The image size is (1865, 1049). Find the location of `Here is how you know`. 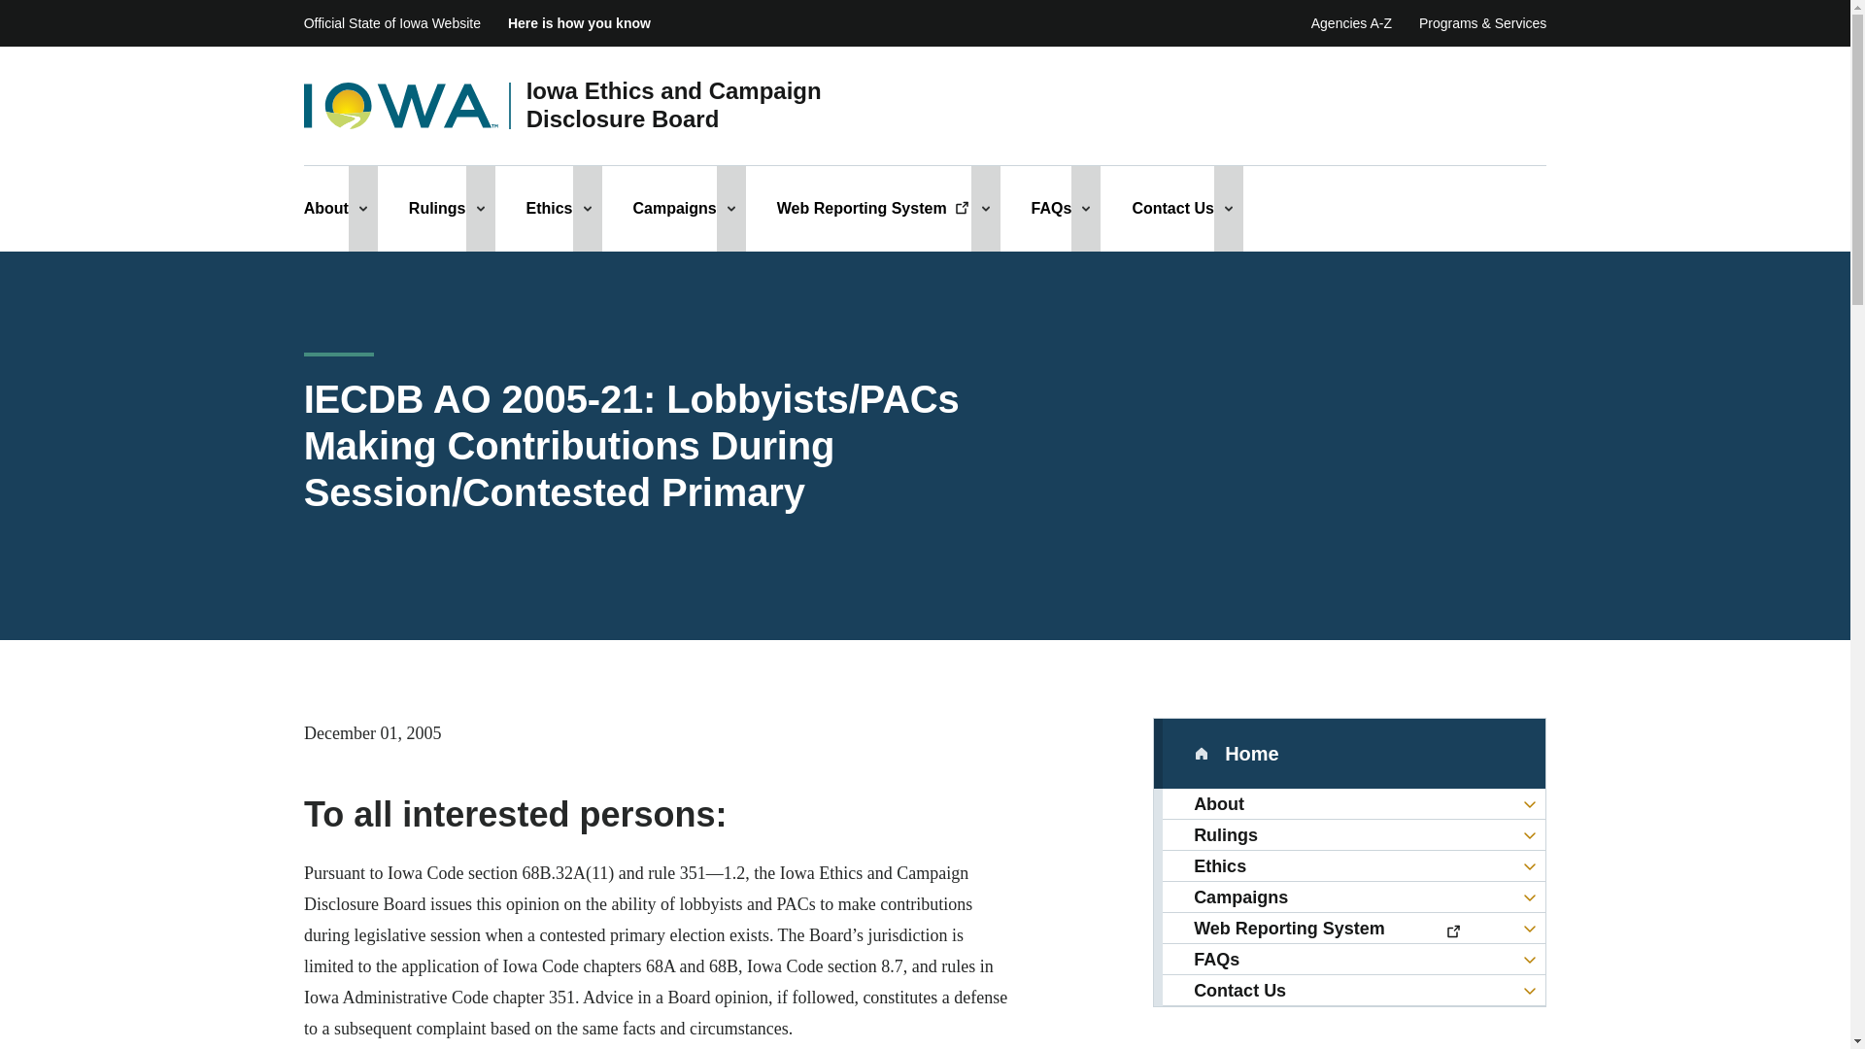

Here is how you know is located at coordinates (579, 23).